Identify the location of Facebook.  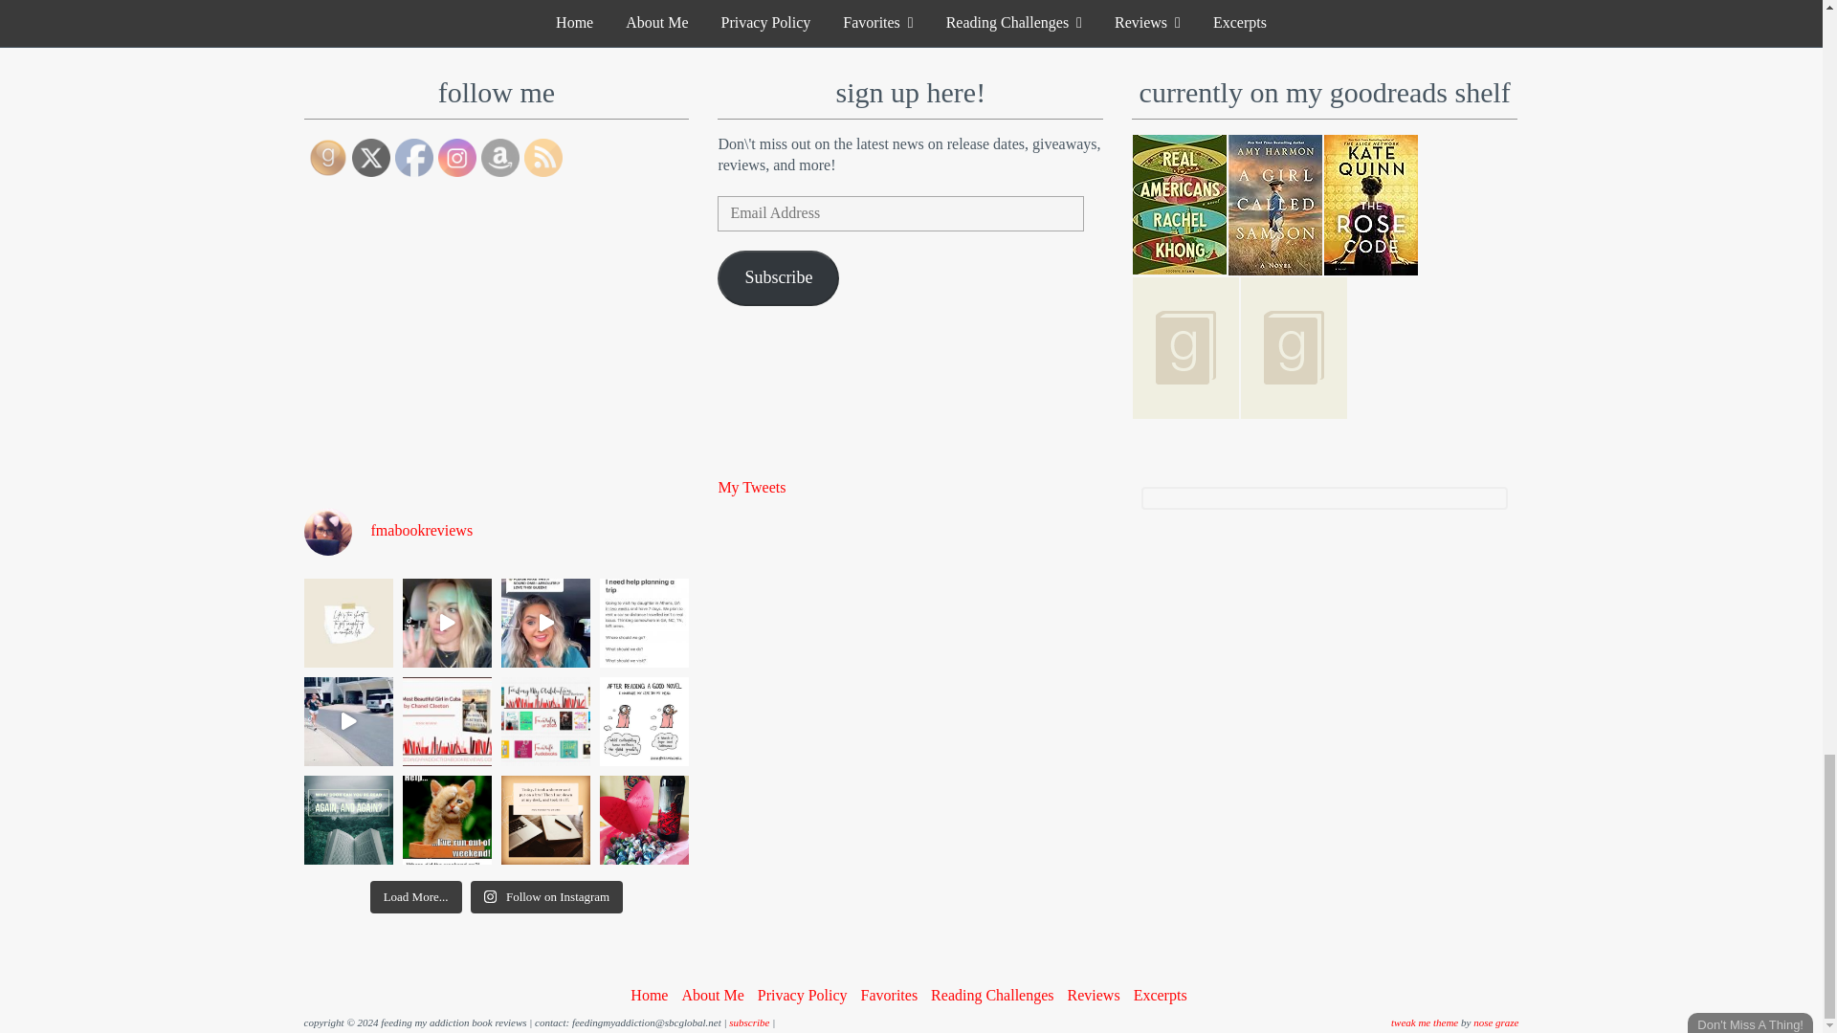
(413, 157).